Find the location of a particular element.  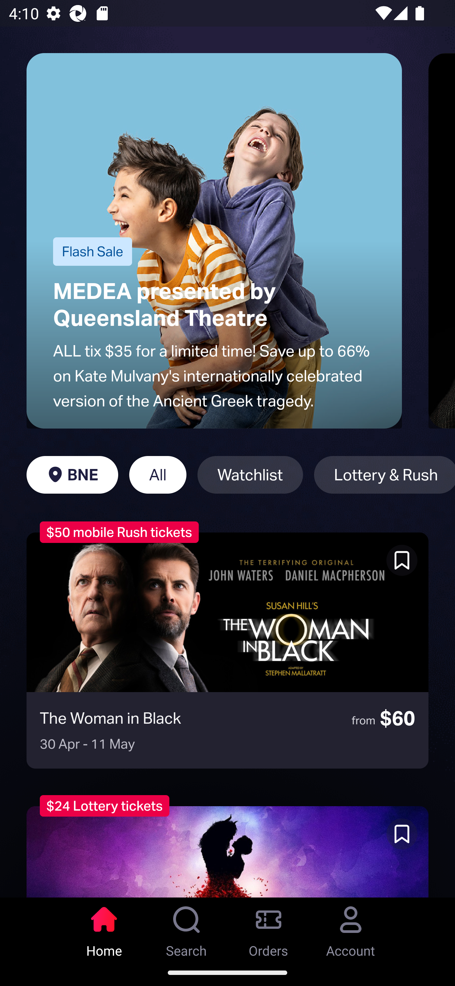

Search is located at coordinates (186, 928).